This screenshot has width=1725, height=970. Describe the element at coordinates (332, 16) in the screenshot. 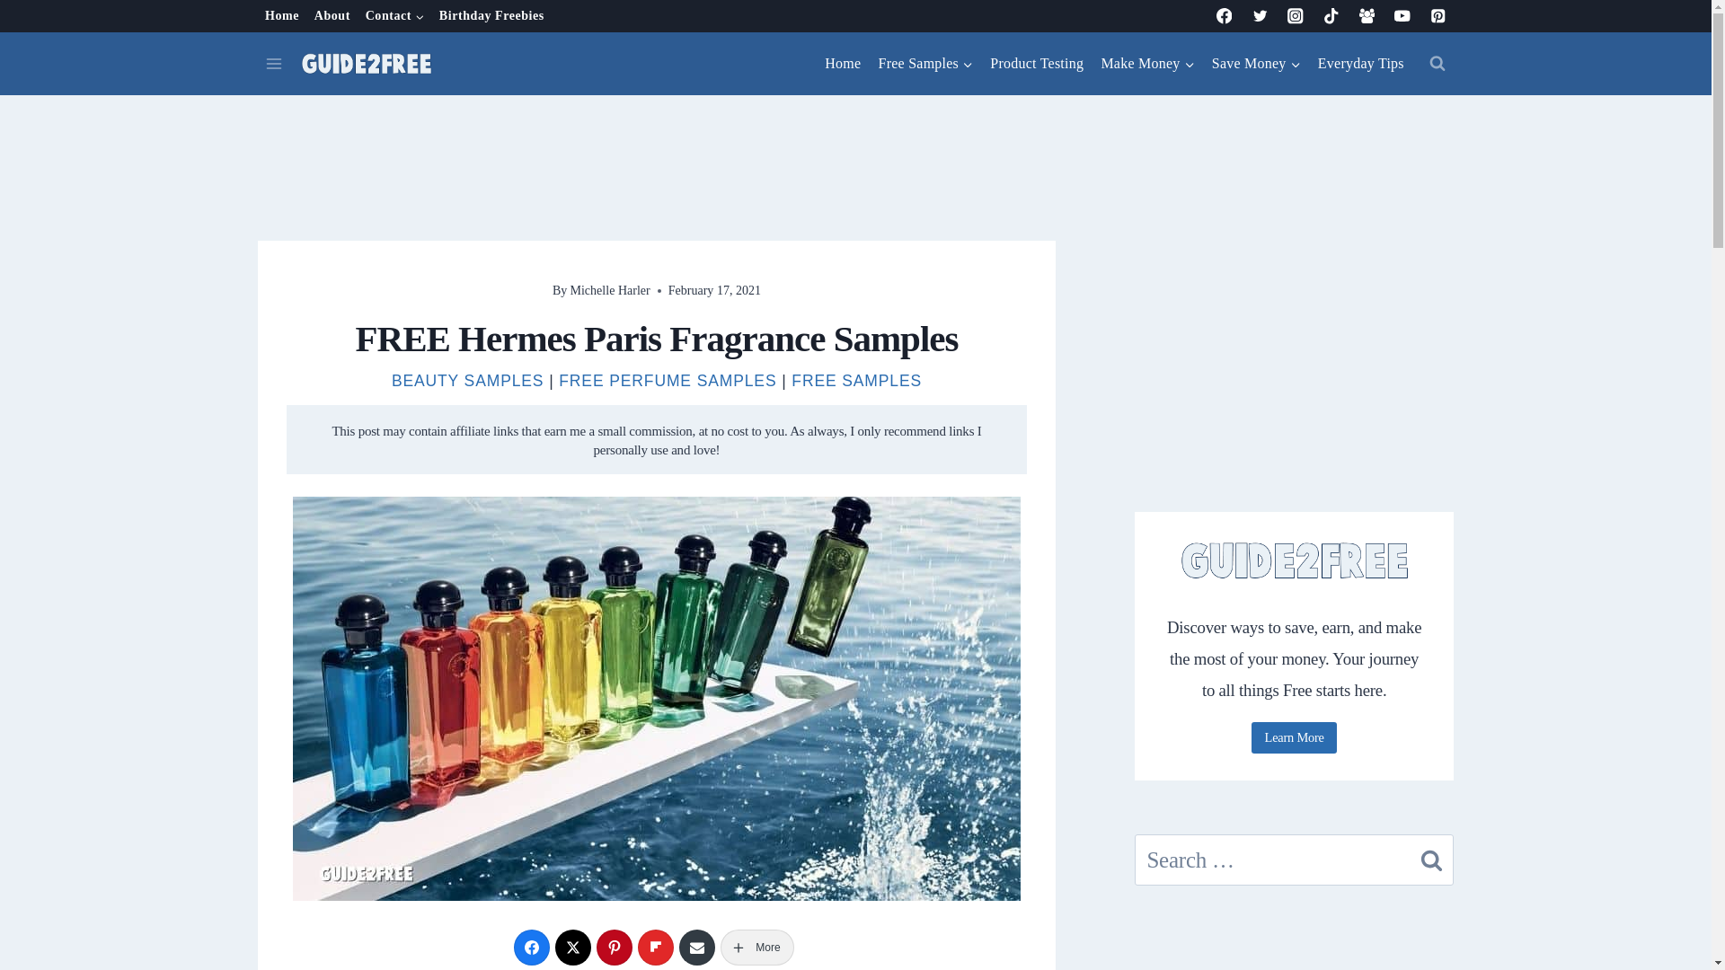

I see `About` at that location.